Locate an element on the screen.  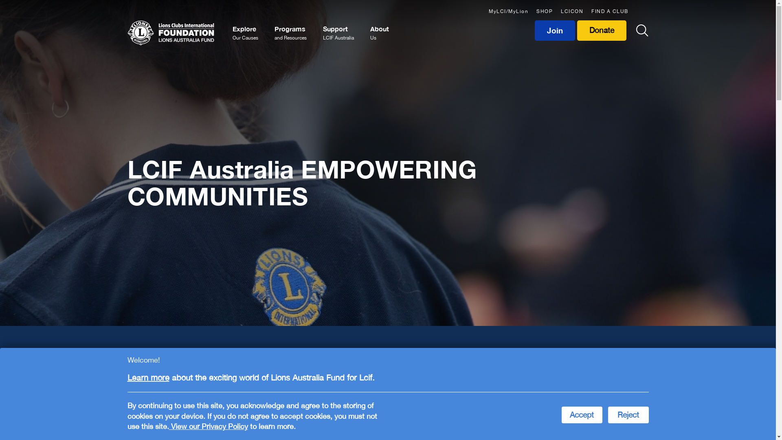
Accept is located at coordinates (582, 415).